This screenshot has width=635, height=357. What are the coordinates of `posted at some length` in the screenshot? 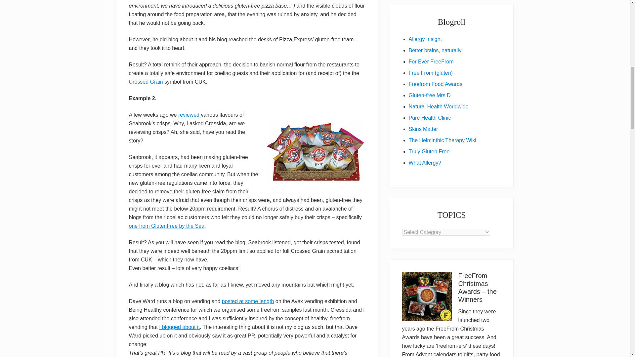 It's located at (247, 301).